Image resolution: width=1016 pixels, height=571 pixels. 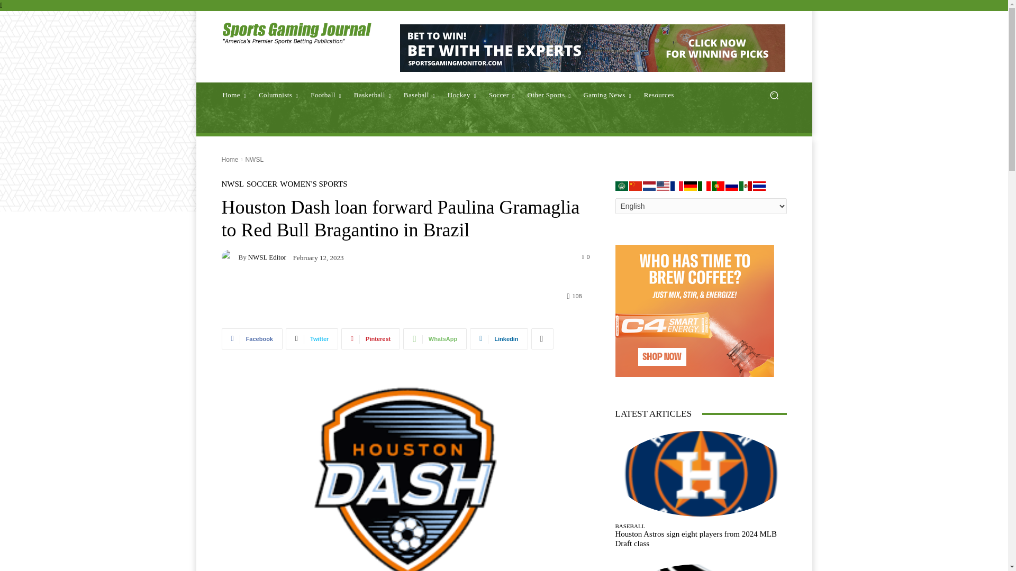 I want to click on NWSL Editor, so click(x=230, y=257).